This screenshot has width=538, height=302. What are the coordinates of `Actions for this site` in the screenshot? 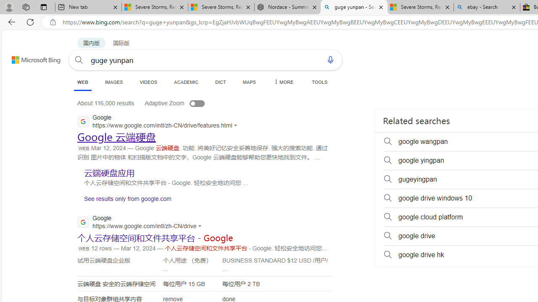 It's located at (201, 226).